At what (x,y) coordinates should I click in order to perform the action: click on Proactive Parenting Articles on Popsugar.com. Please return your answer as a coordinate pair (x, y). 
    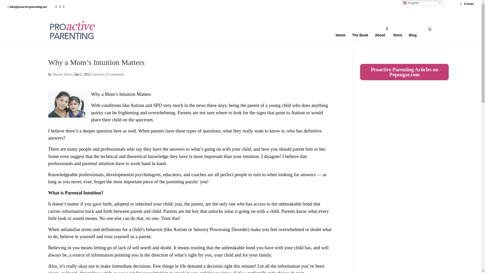
    Looking at the image, I should click on (404, 72).